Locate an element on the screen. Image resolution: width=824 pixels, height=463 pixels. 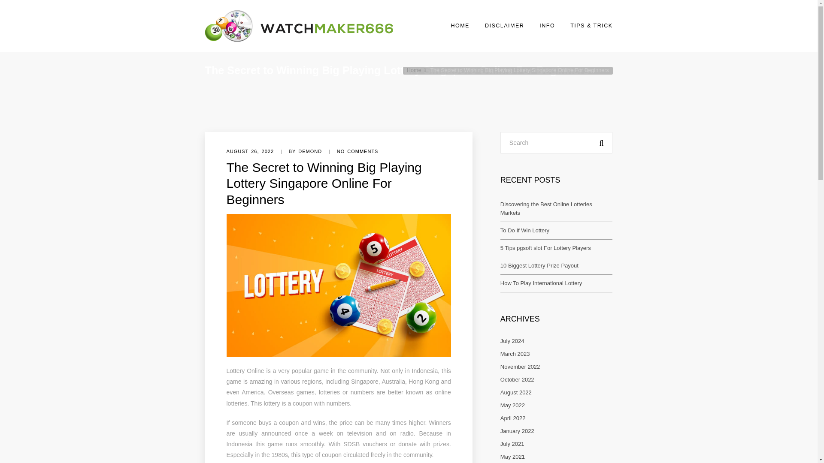
July 2021 is located at coordinates (512, 444).